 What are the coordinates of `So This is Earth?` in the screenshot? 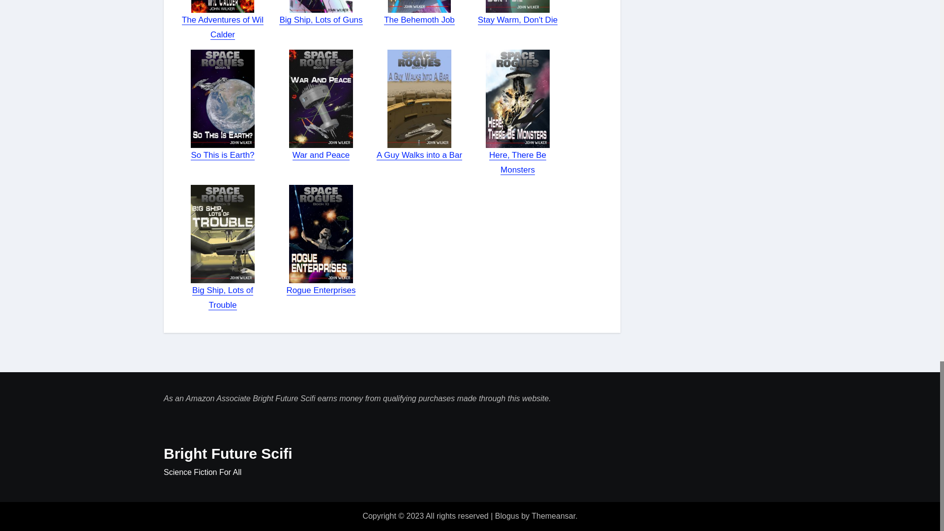 It's located at (222, 155).